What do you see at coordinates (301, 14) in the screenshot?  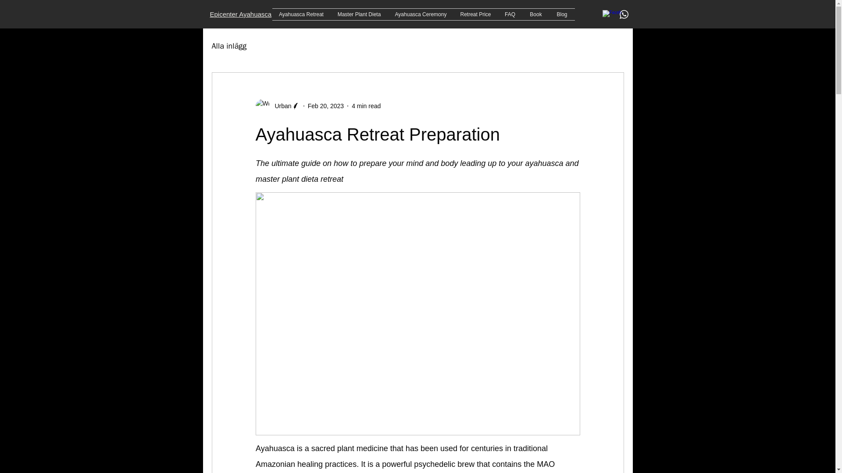 I see `Ayahuasca Retreat` at bounding box center [301, 14].